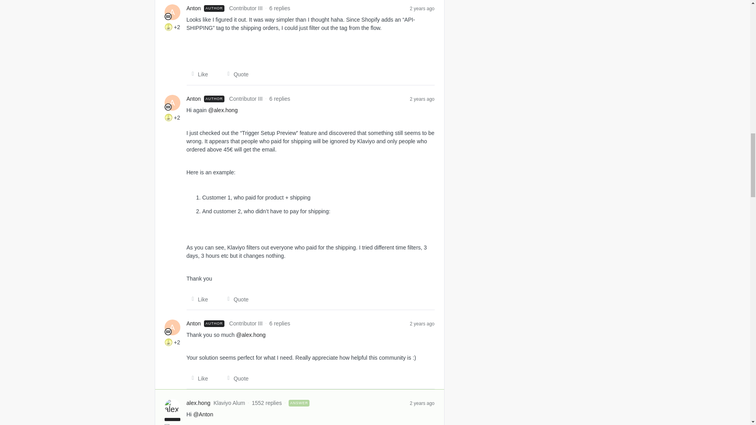 The height and width of the screenshot is (425, 756). What do you see at coordinates (235, 299) in the screenshot?
I see `Quote` at bounding box center [235, 299].